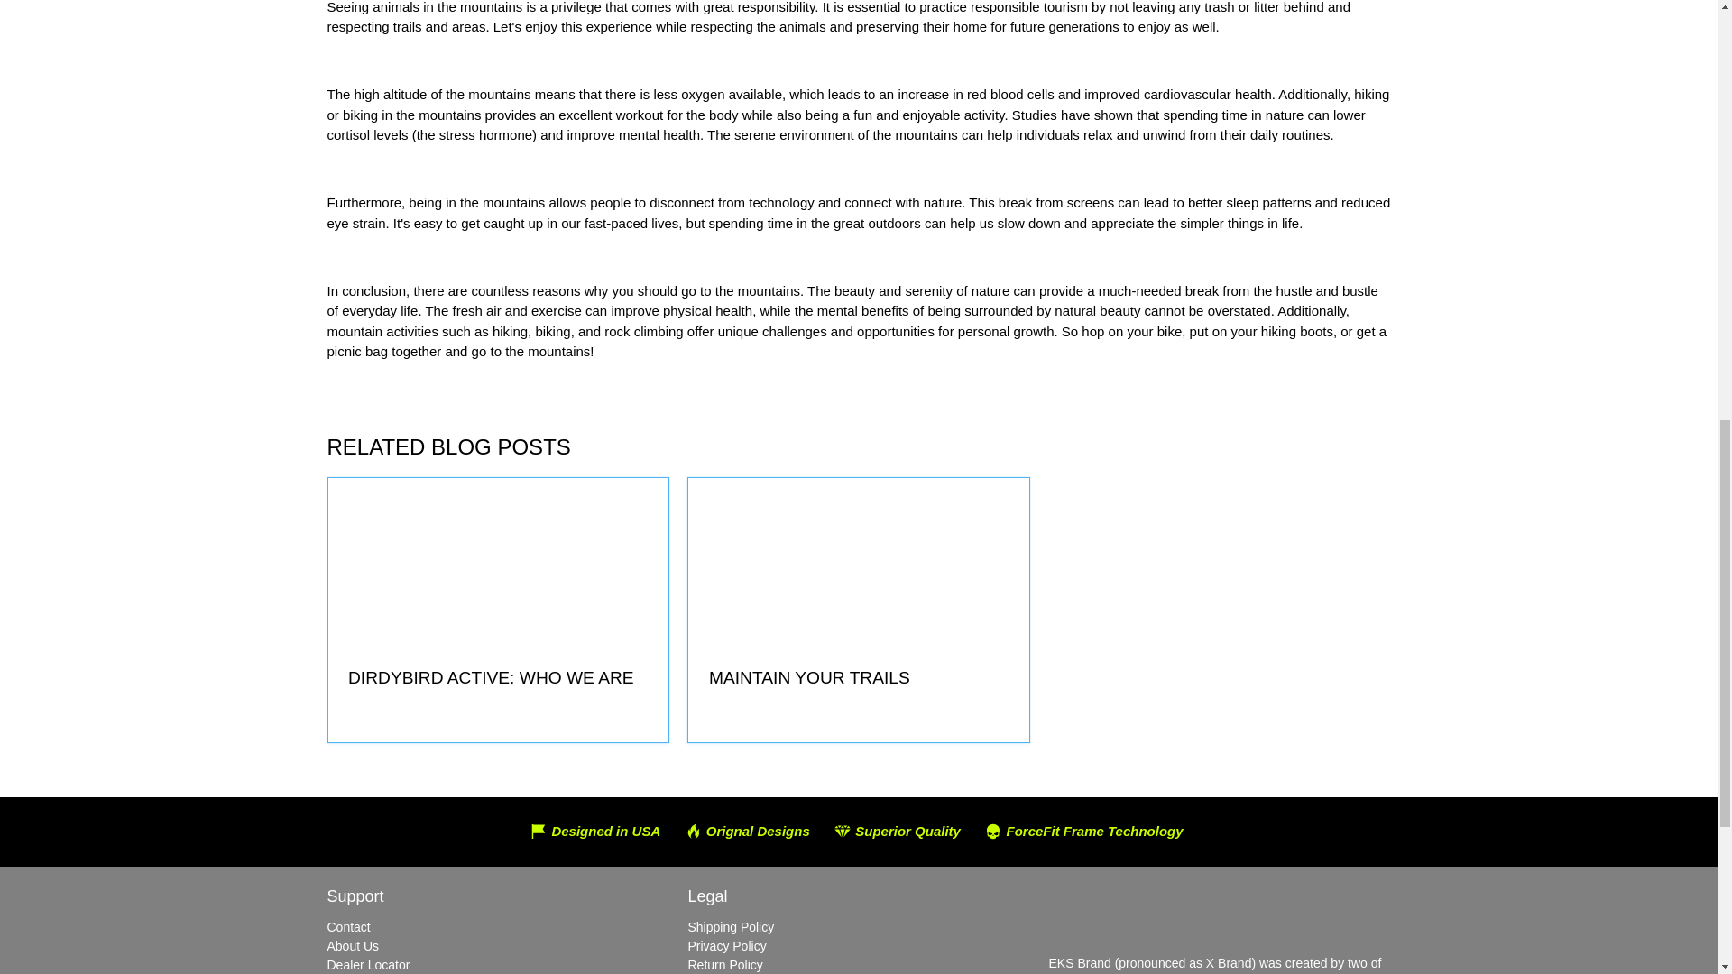  Describe the element at coordinates (491, 677) in the screenshot. I see `DirdyBird Active: Who We Are` at that location.